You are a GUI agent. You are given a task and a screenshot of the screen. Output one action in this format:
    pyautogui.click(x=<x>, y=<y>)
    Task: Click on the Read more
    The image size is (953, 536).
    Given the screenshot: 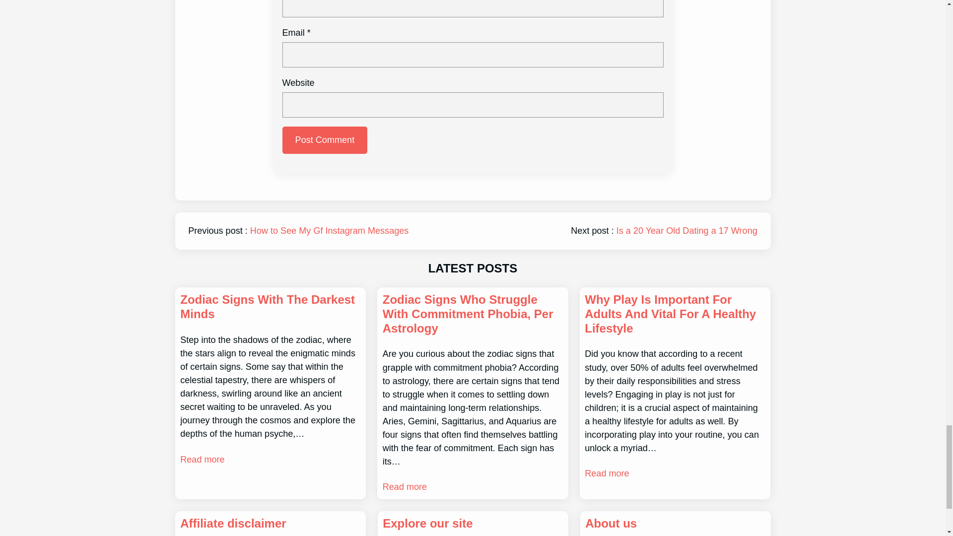 What is the action you would take?
    pyautogui.click(x=202, y=460)
    